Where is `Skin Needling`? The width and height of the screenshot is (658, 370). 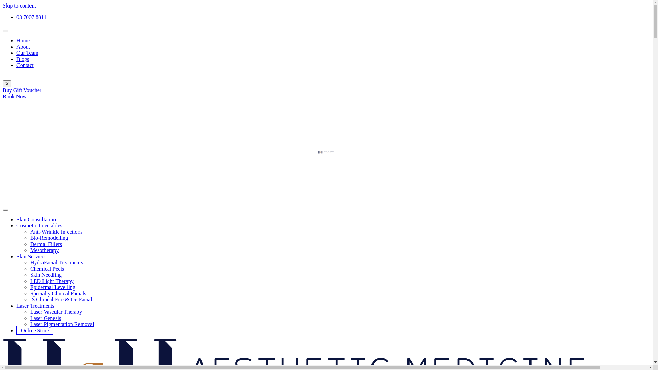
Skin Needling is located at coordinates (46, 275).